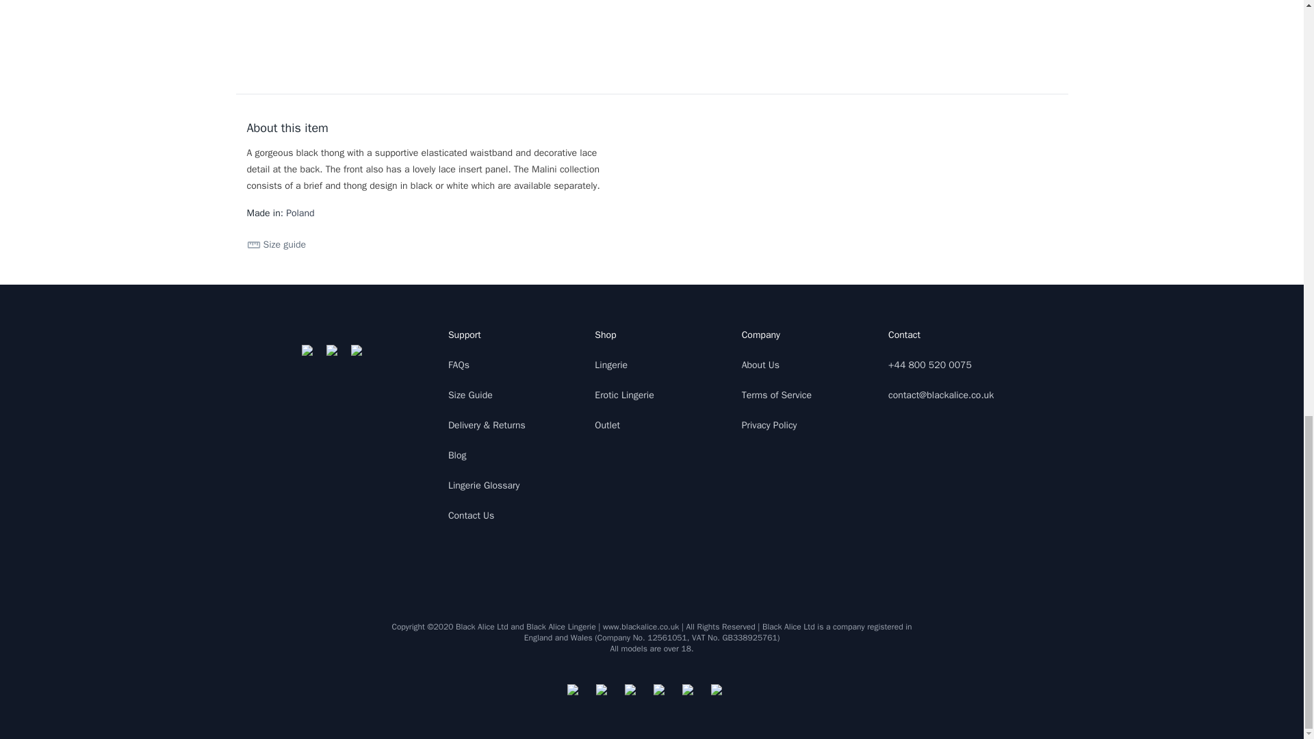  I want to click on Size guide, so click(276, 245).